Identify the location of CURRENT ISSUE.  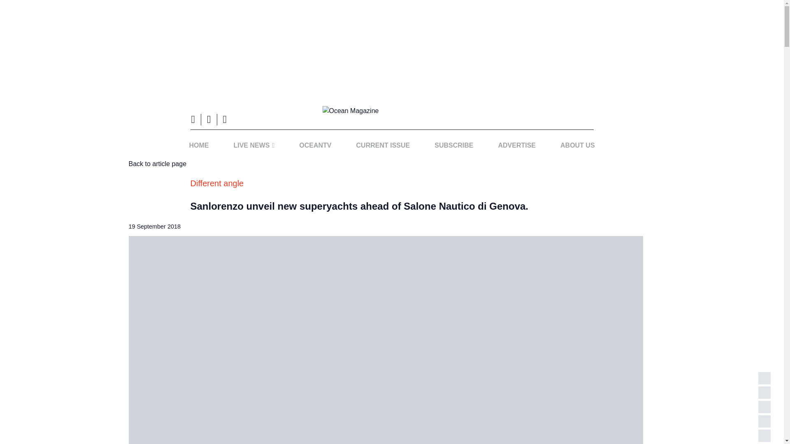
(383, 145).